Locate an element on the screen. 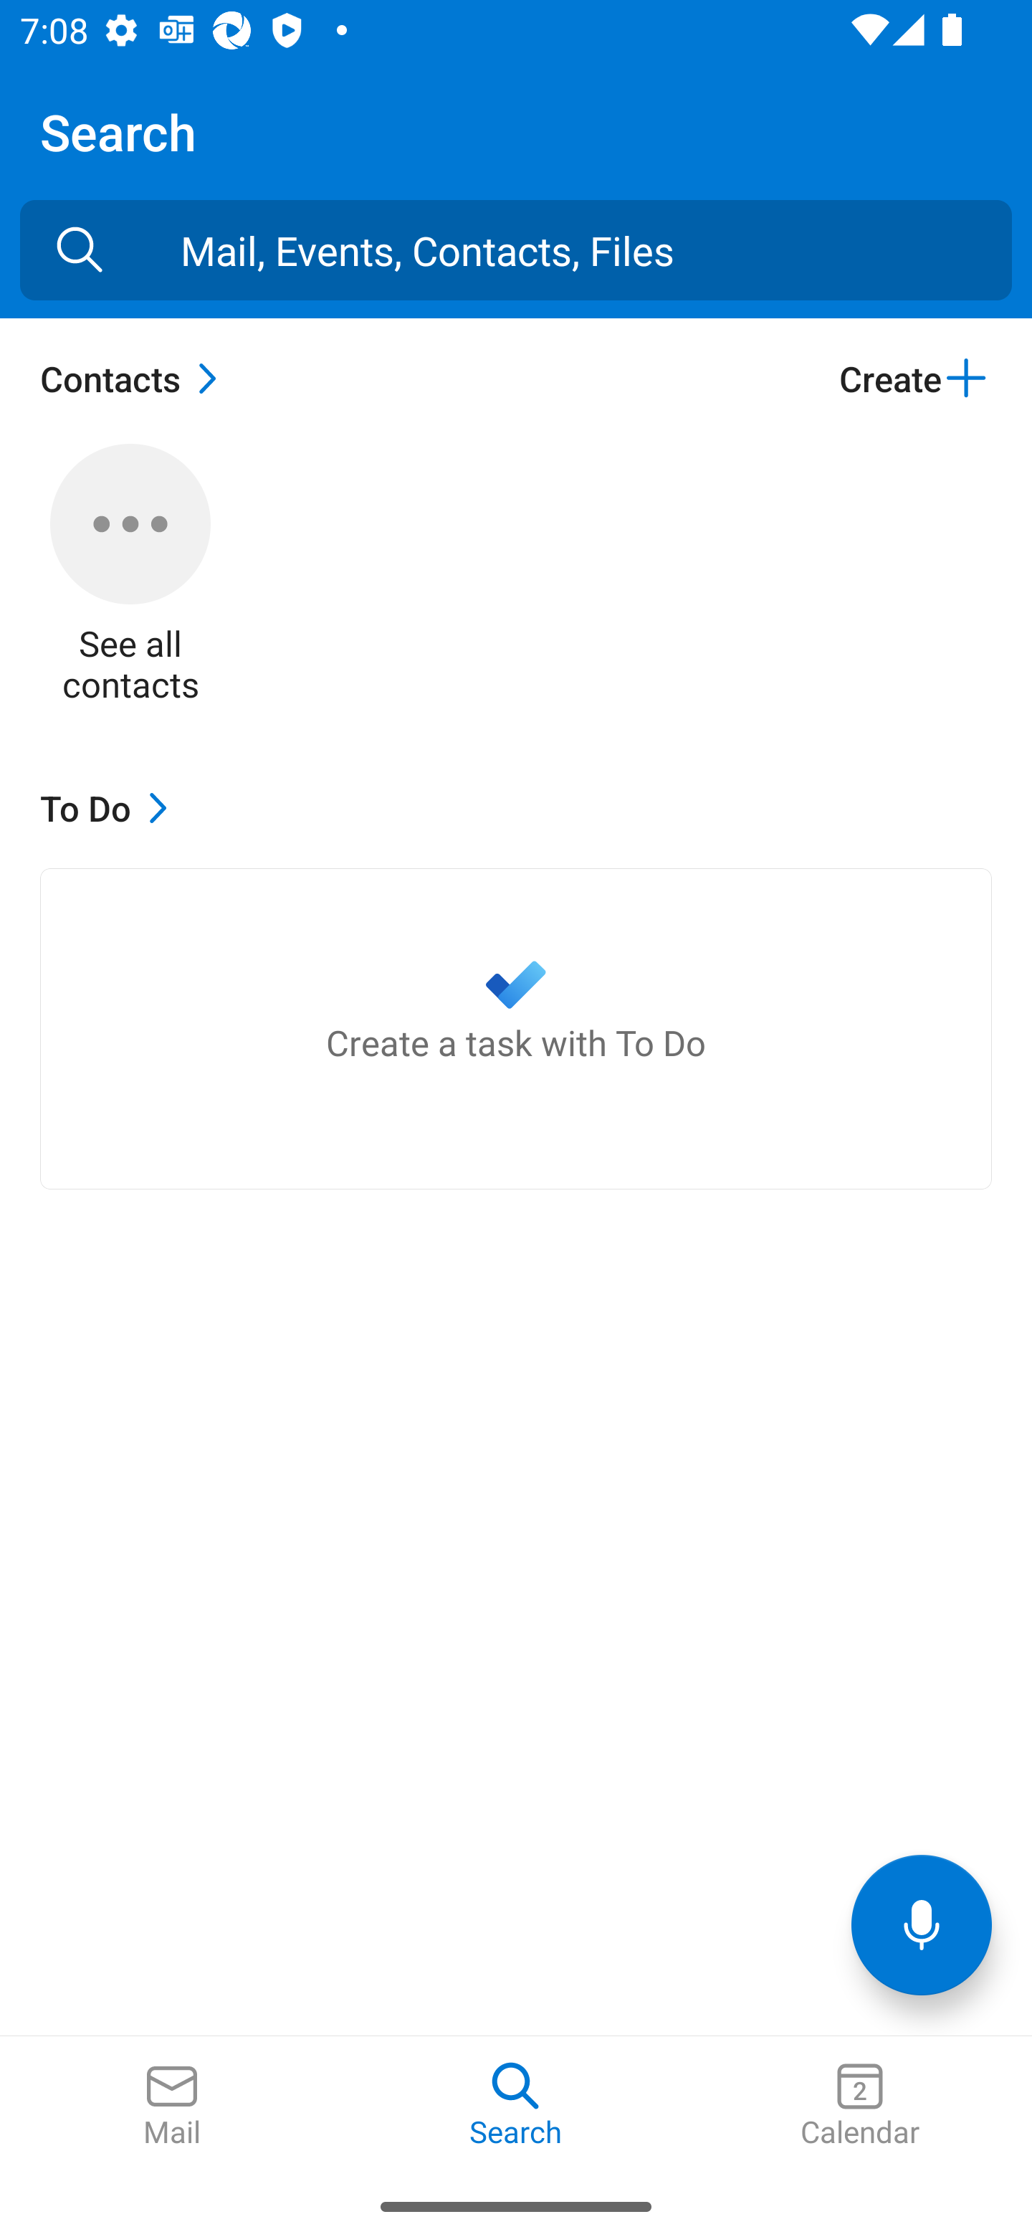 The image size is (1032, 2237). To Do is located at coordinates (110, 807).